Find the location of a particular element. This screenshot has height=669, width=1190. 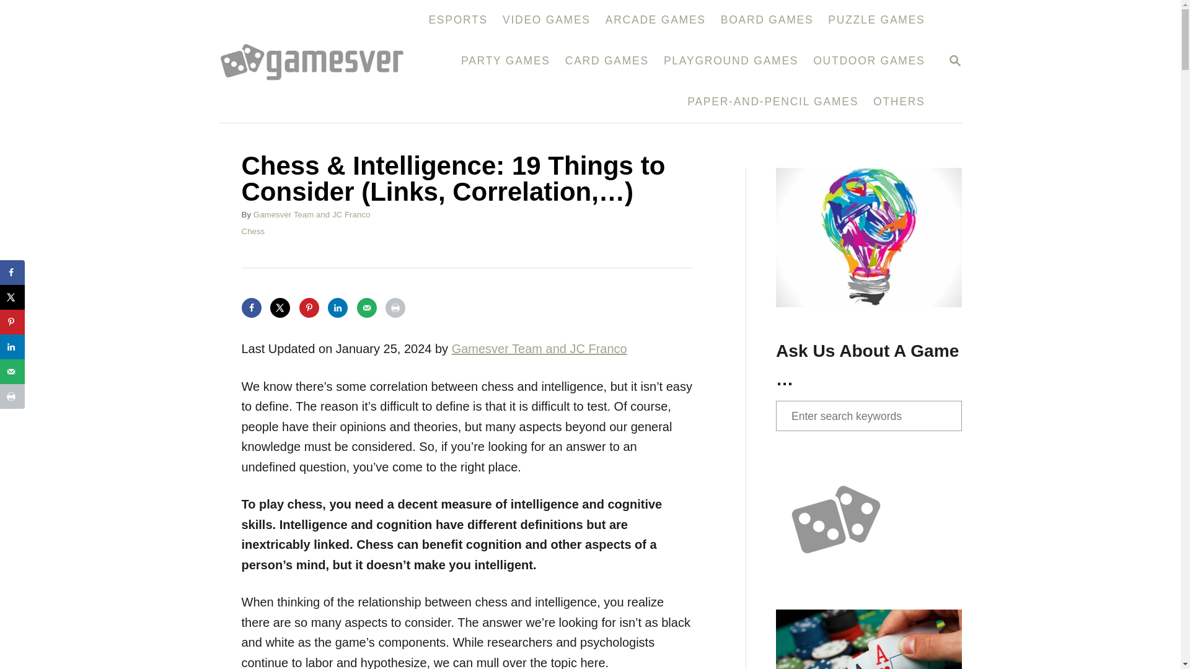

Send over email is located at coordinates (280, 307).